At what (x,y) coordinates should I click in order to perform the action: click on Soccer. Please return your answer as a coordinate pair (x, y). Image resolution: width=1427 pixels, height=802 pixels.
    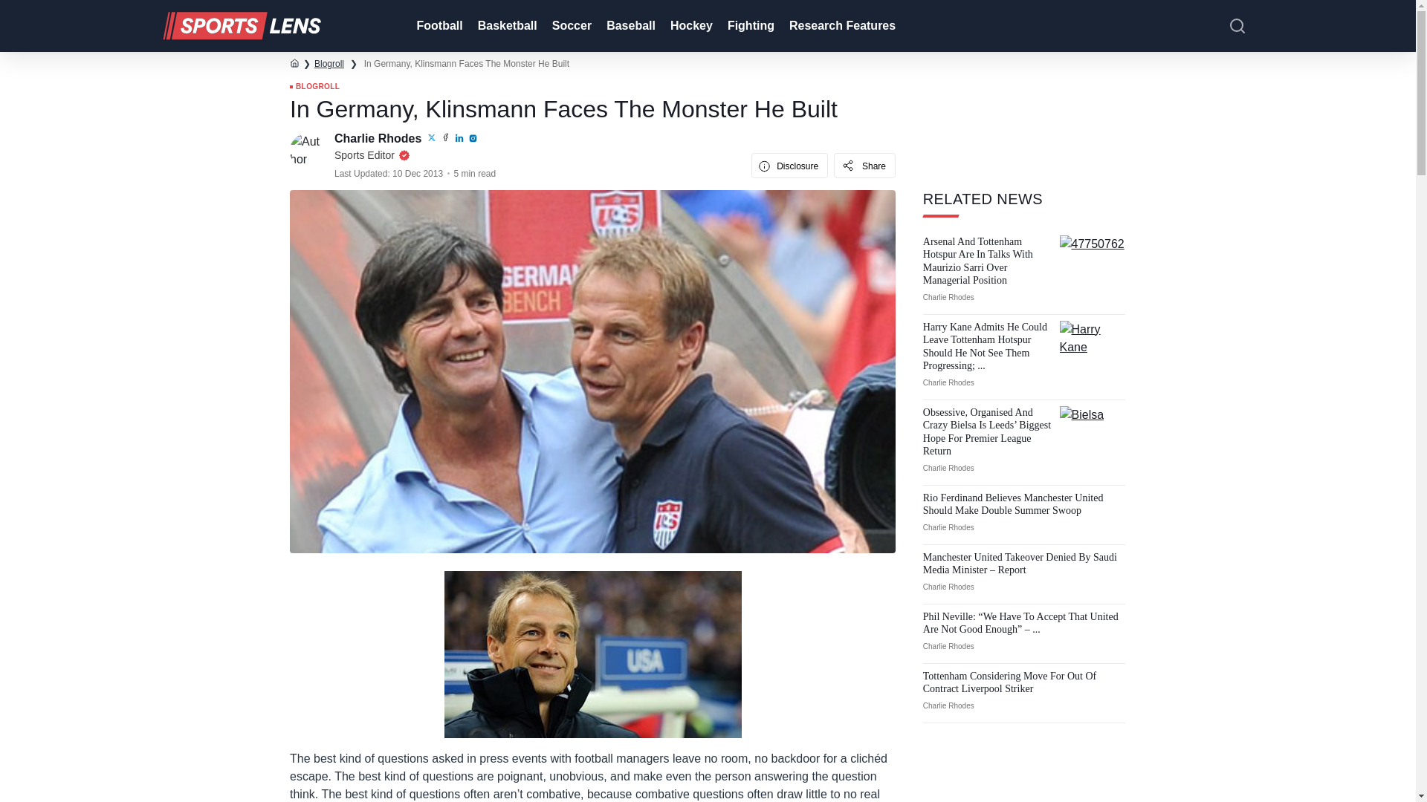
    Looking at the image, I should click on (571, 26).